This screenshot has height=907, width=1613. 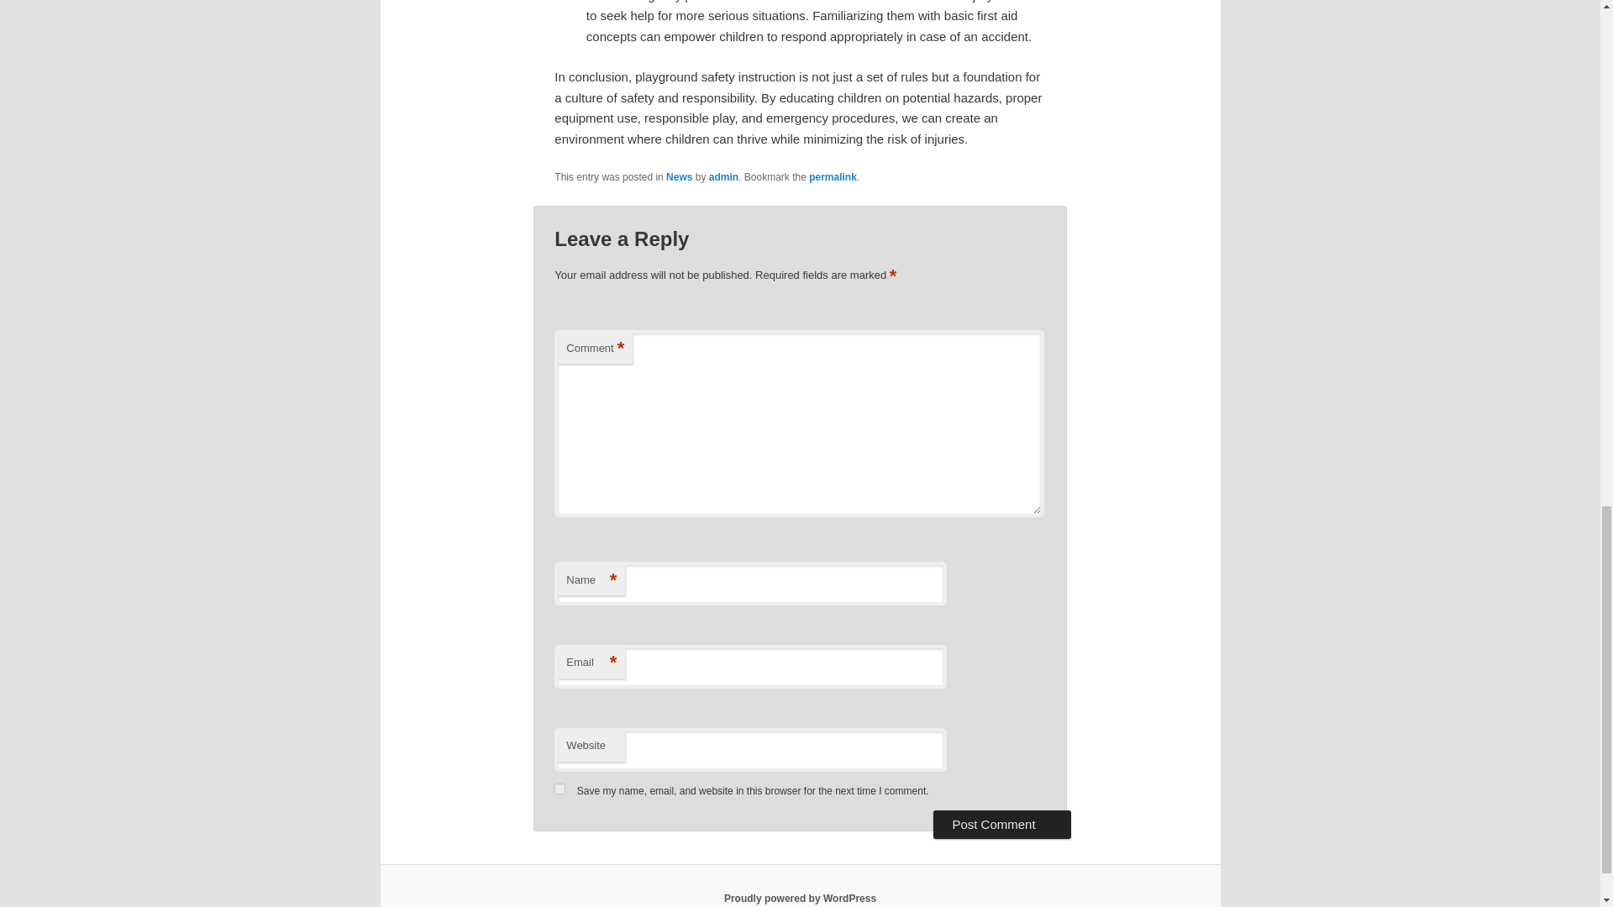 What do you see at coordinates (800, 898) in the screenshot?
I see `Semantic Personal Publishing Platform` at bounding box center [800, 898].